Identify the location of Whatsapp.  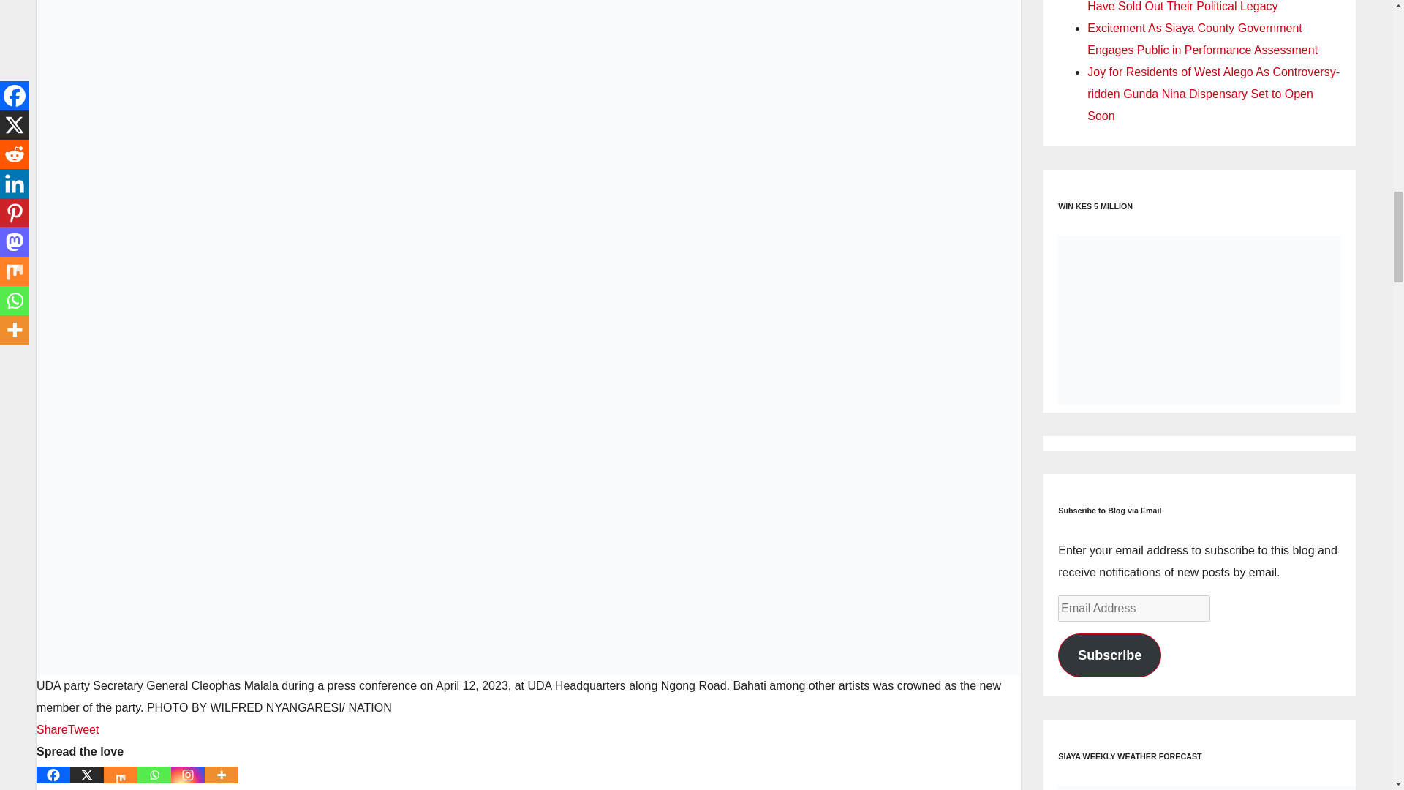
(154, 775).